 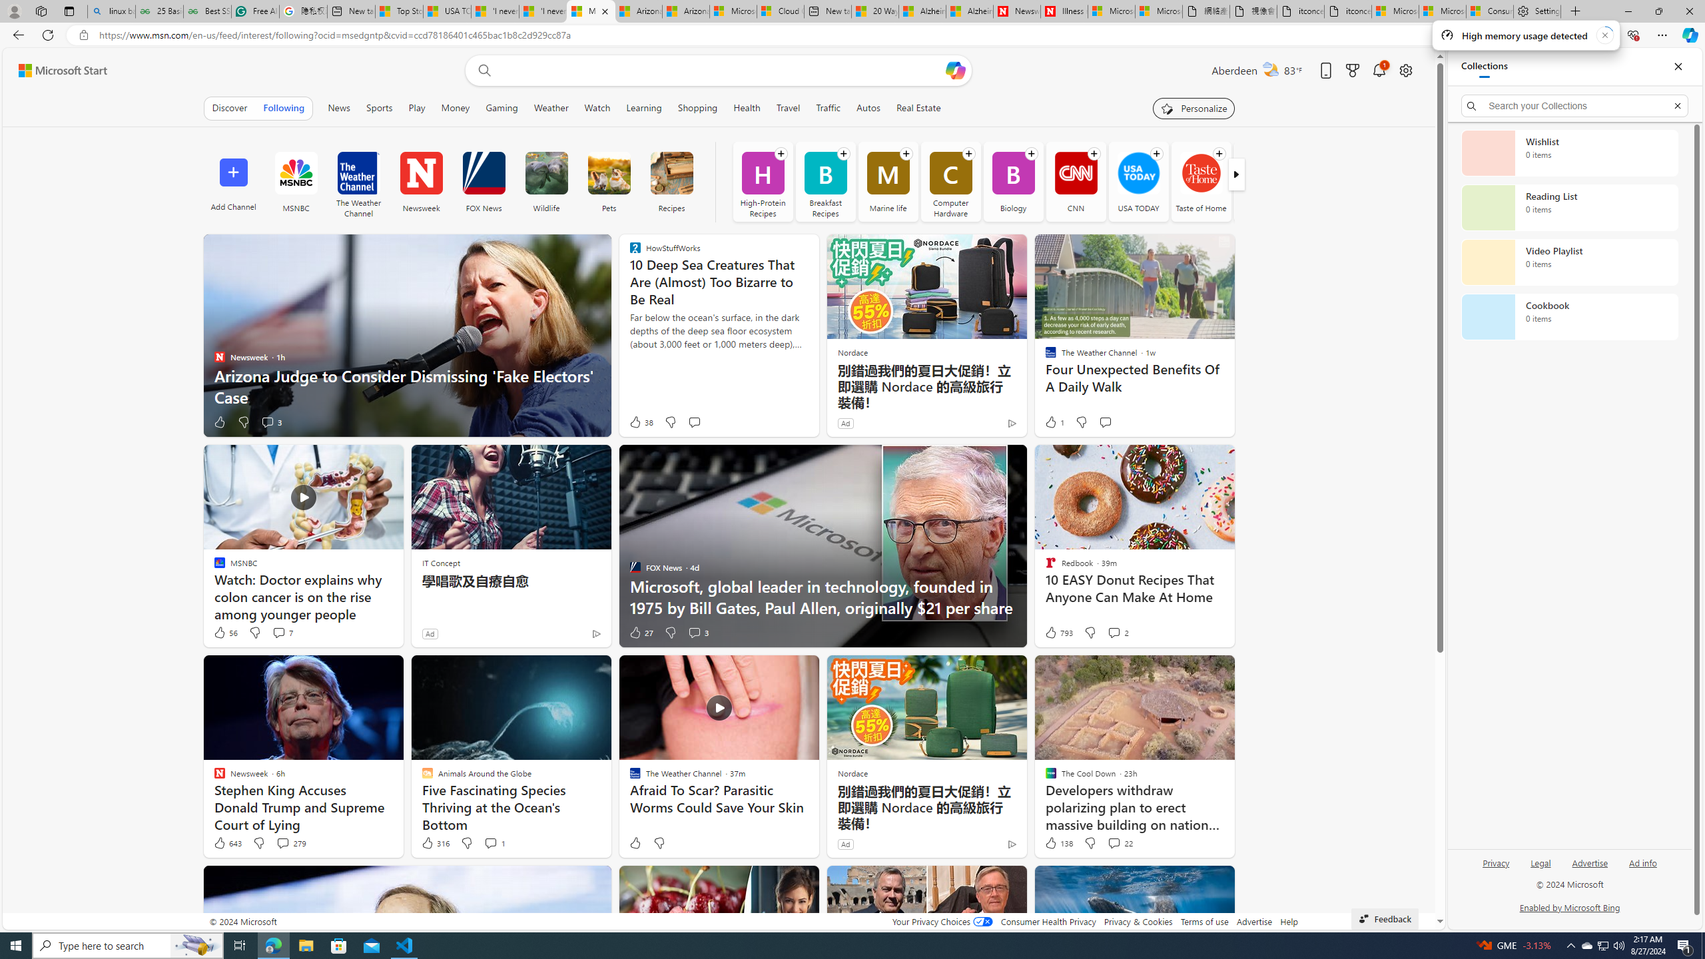 I want to click on 56 Like, so click(x=225, y=633).